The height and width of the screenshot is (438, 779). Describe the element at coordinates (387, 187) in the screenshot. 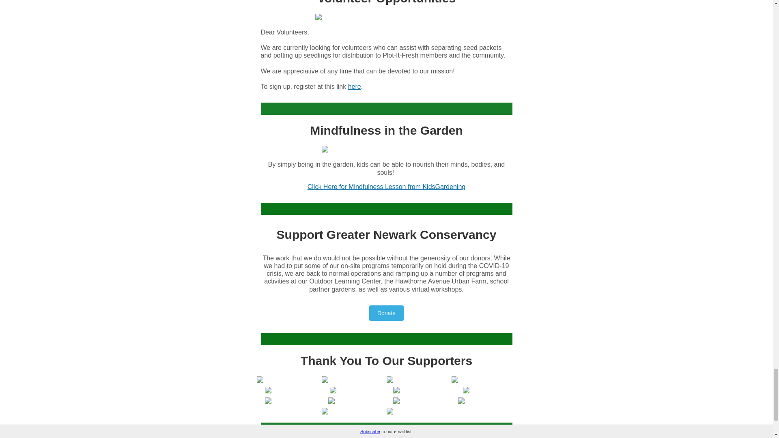

I see `Click Here for Mindfulness Lesson from KidsGardening` at that location.